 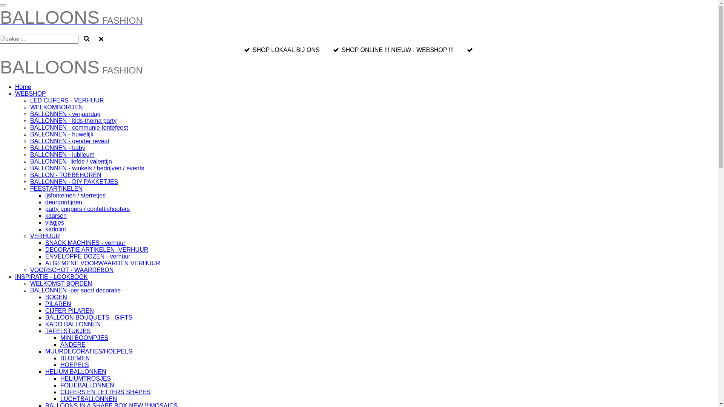 What do you see at coordinates (79, 127) in the screenshot?
I see `BALLONNEN - communie-lentefeest` at bounding box center [79, 127].